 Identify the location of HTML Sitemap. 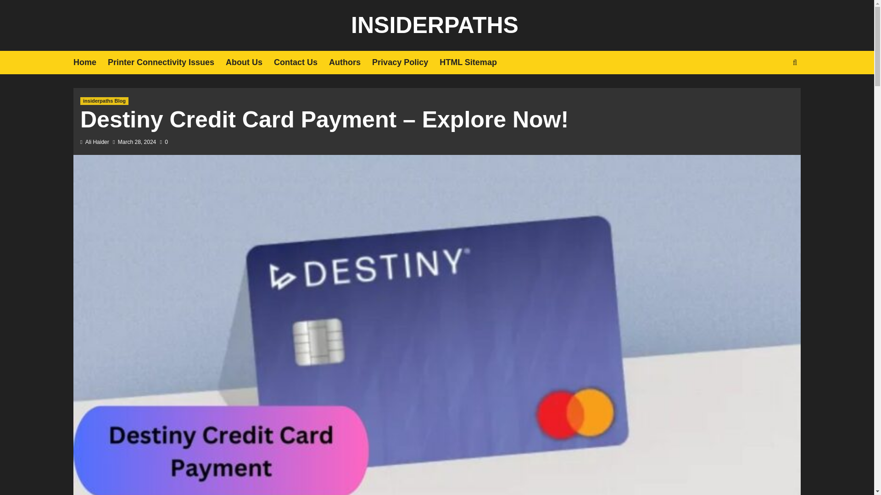
(474, 62).